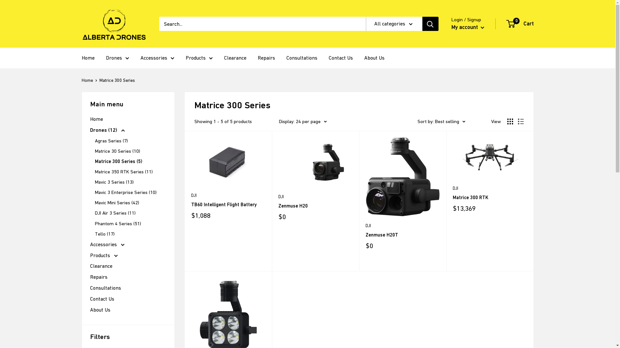  Describe the element at coordinates (98, 130) in the screenshot. I see `KYD` at that location.